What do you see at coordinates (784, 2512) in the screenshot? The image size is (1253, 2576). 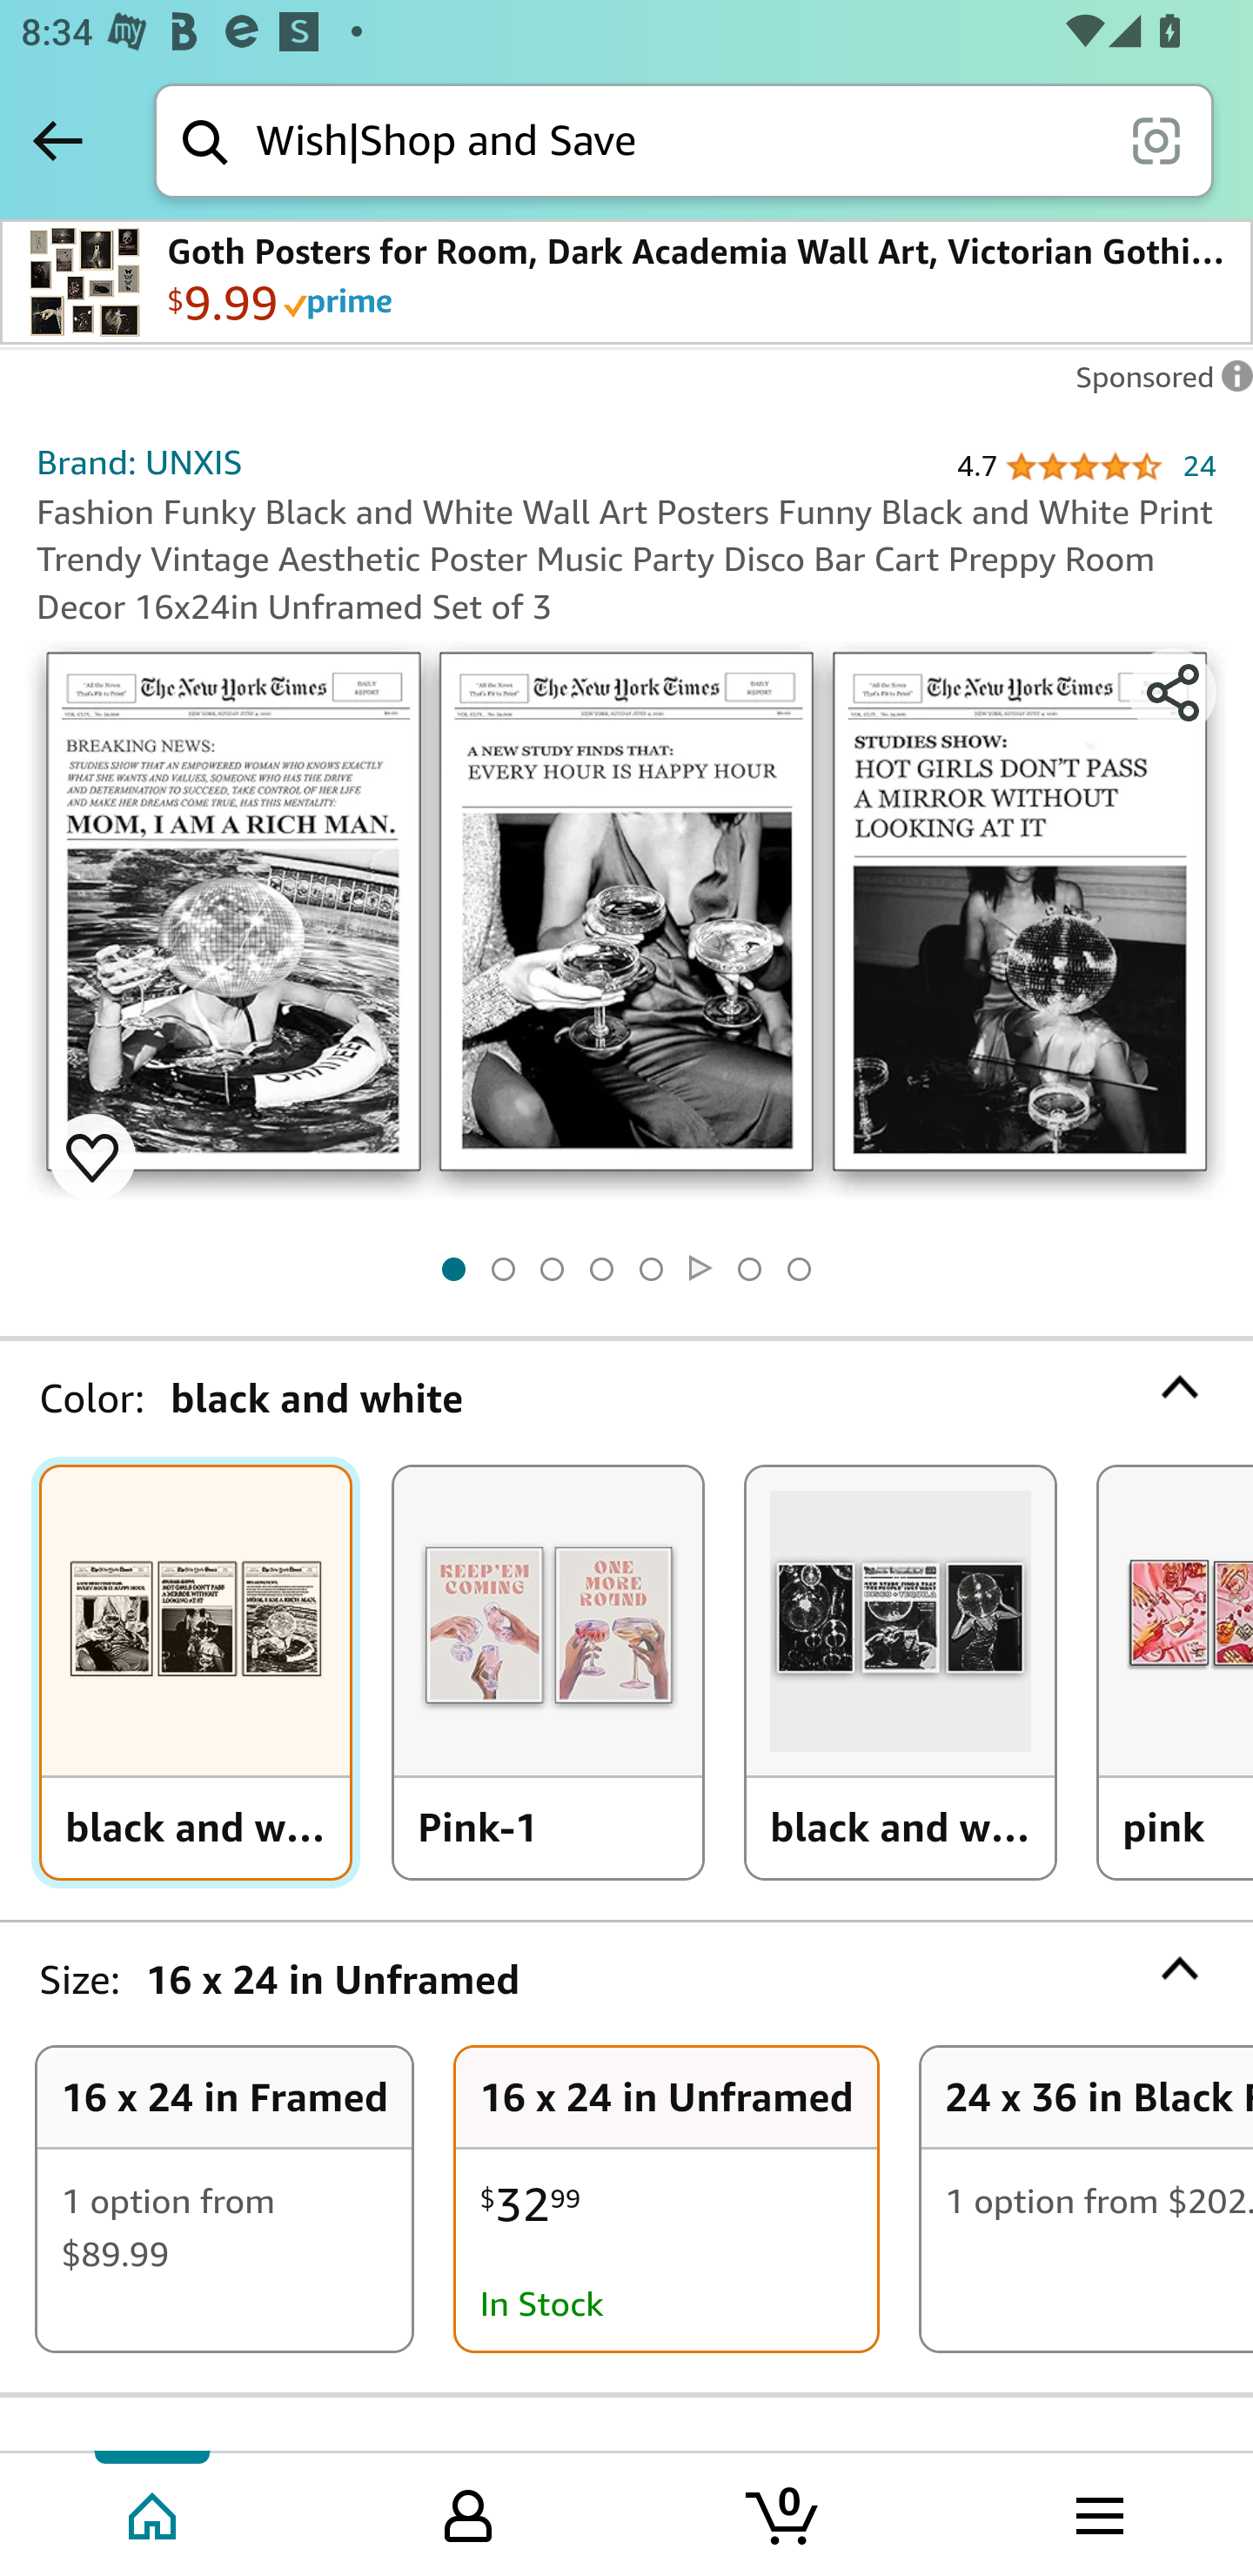 I see `Cart 0 item Tab 3 of 4 0` at bounding box center [784, 2512].